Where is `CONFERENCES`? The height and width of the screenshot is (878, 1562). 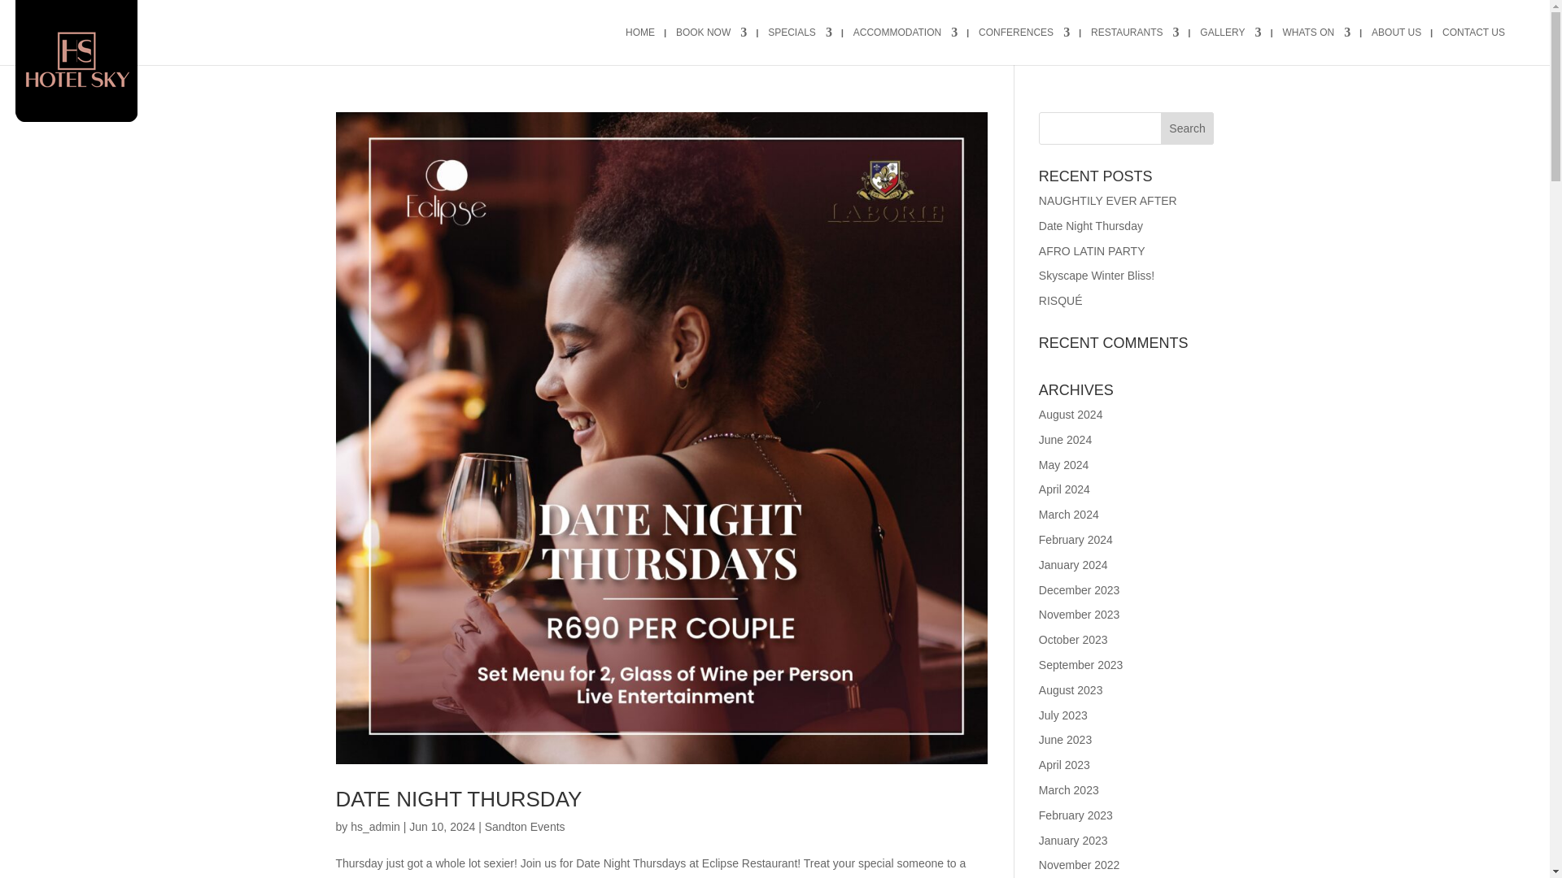
CONFERENCES is located at coordinates (1024, 46).